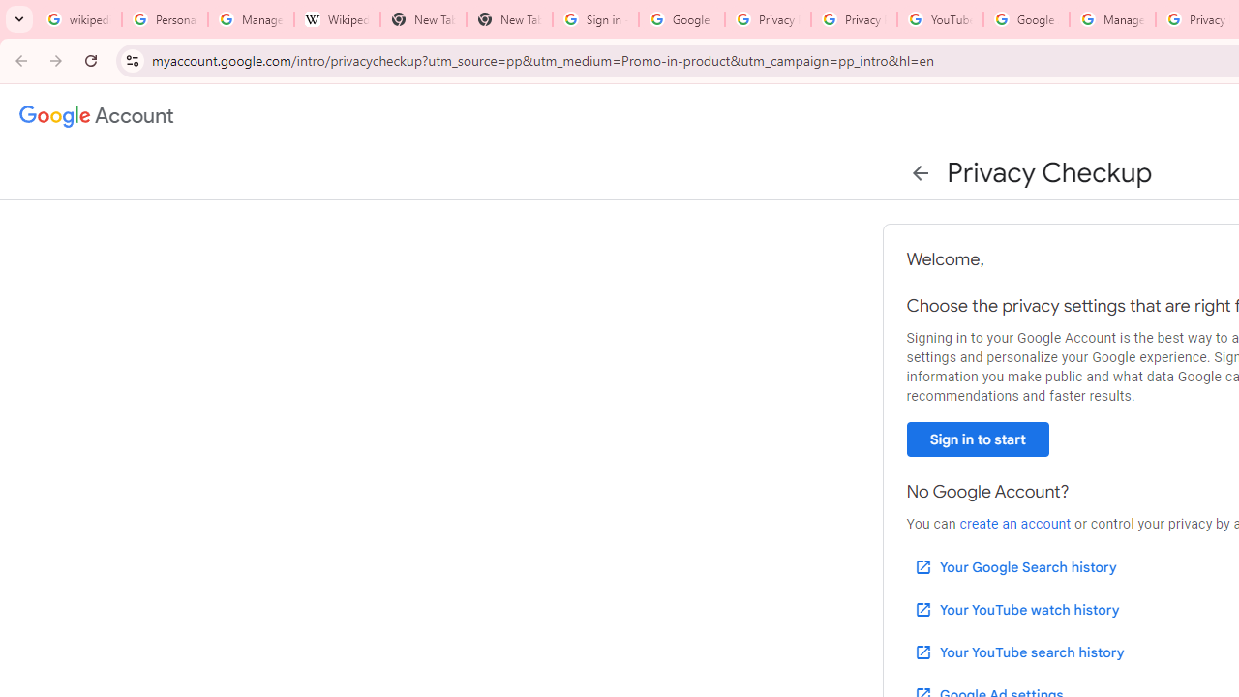 This screenshot has height=697, width=1239. Describe the element at coordinates (165, 19) in the screenshot. I see `Personalization & Google Search results - Google Search Help` at that location.